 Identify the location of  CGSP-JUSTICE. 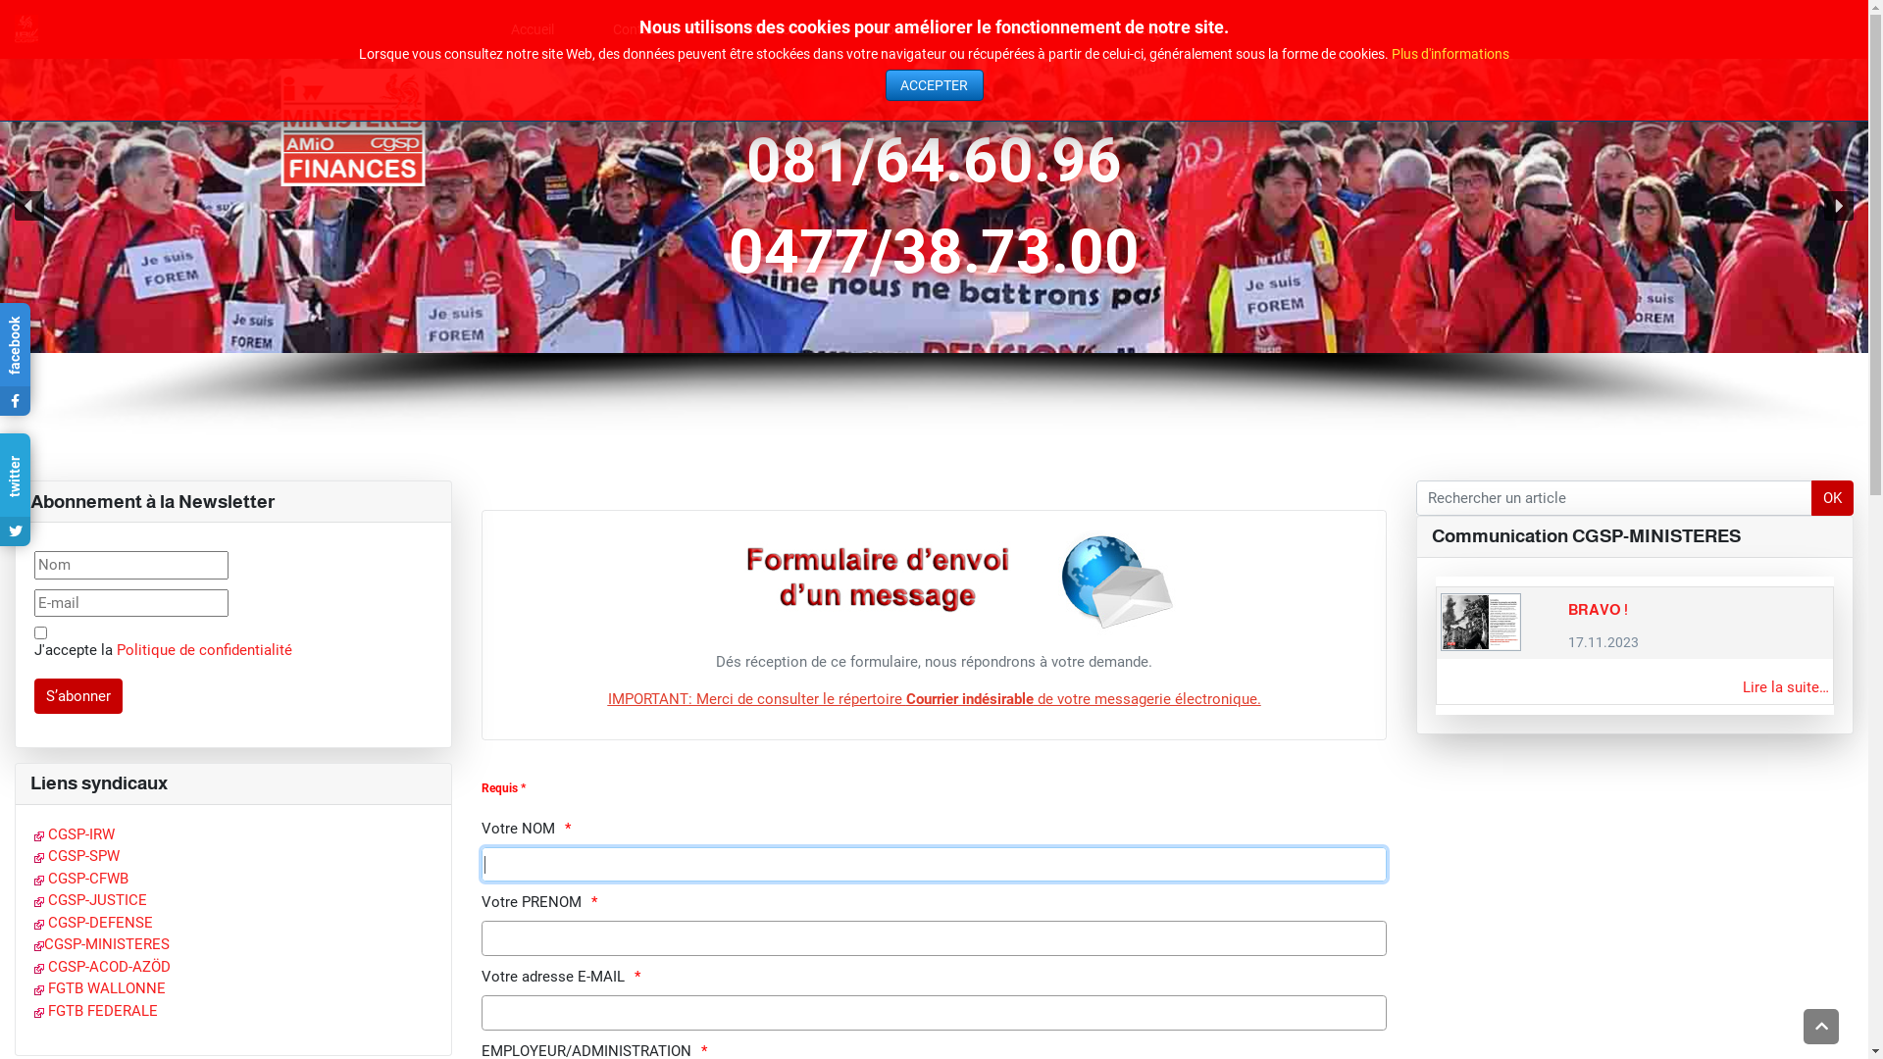
(90, 900).